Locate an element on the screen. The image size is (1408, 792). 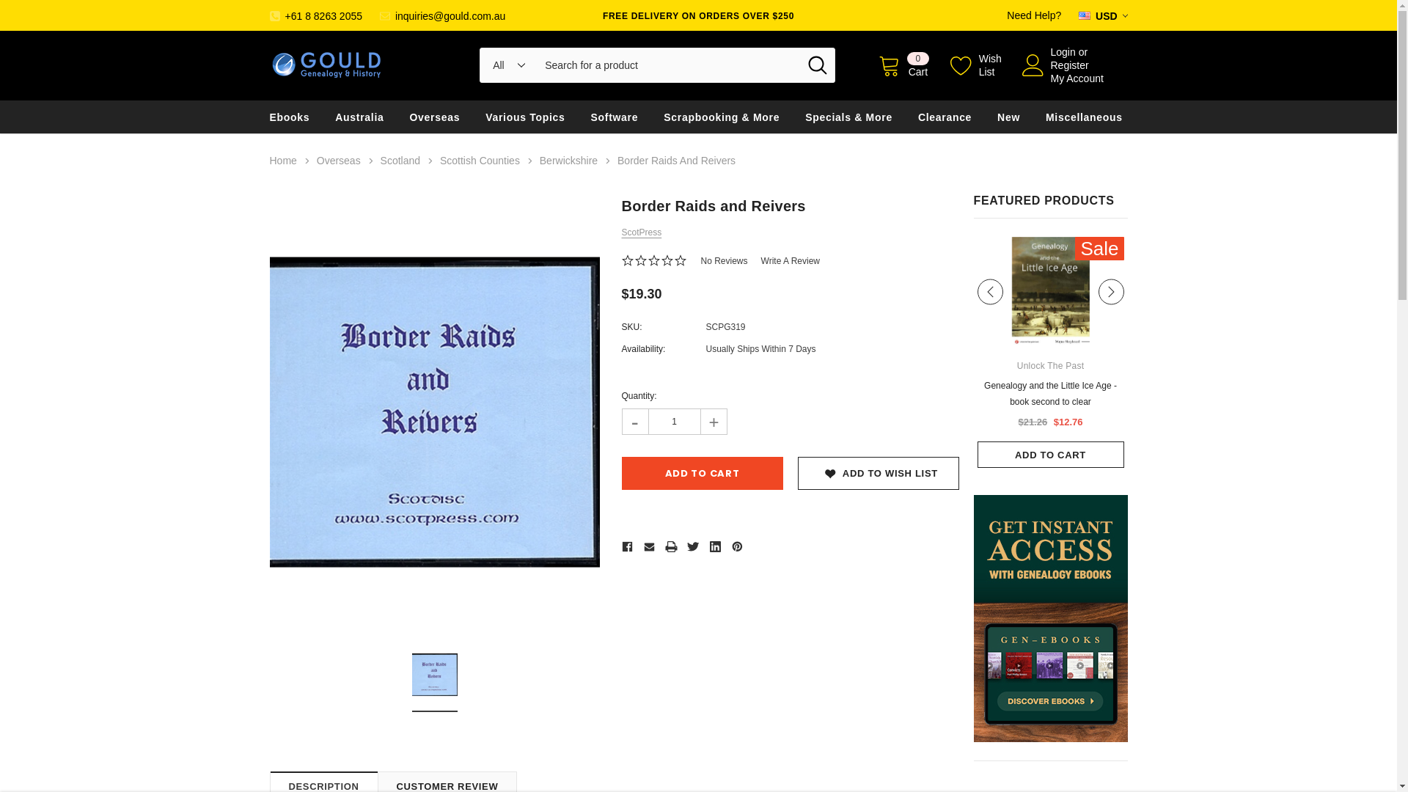
Home is located at coordinates (283, 161).